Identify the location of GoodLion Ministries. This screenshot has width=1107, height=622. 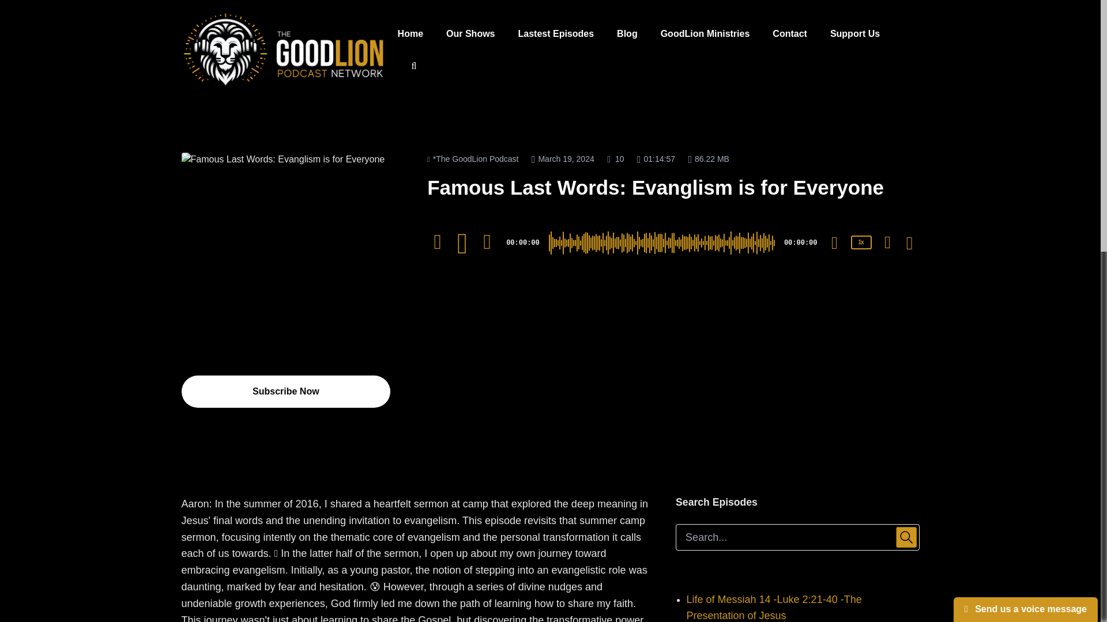
(705, 35).